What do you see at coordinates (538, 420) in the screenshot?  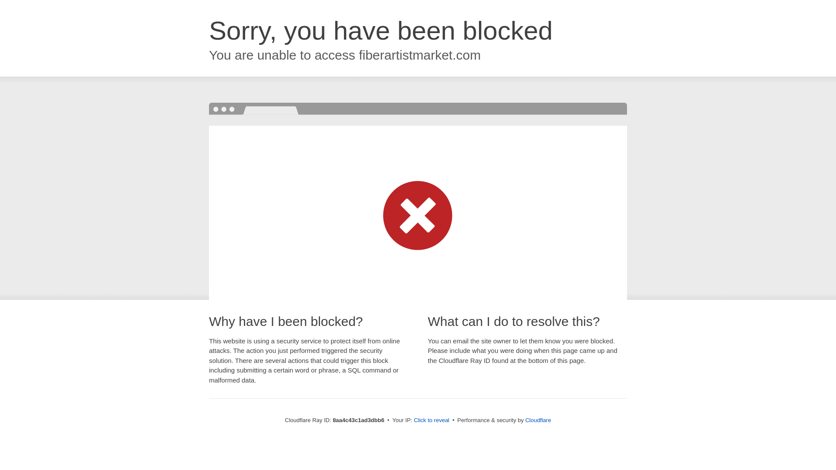 I see `Cloudflare` at bounding box center [538, 420].